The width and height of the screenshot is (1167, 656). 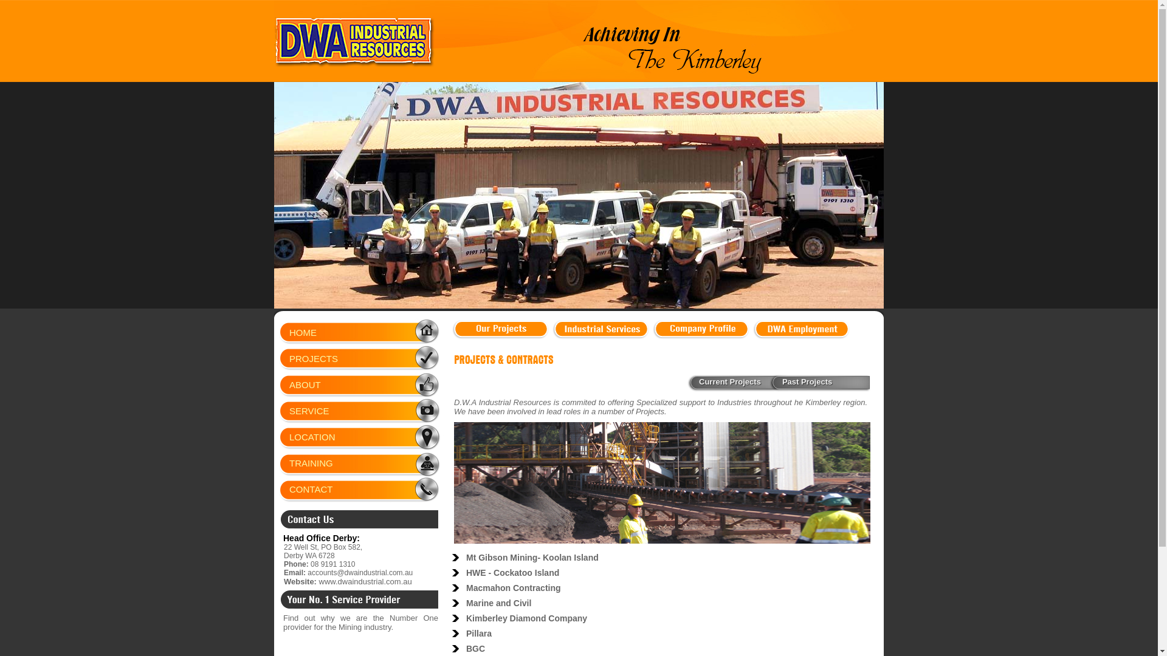 What do you see at coordinates (374, 440) in the screenshot?
I see `LOCATION` at bounding box center [374, 440].